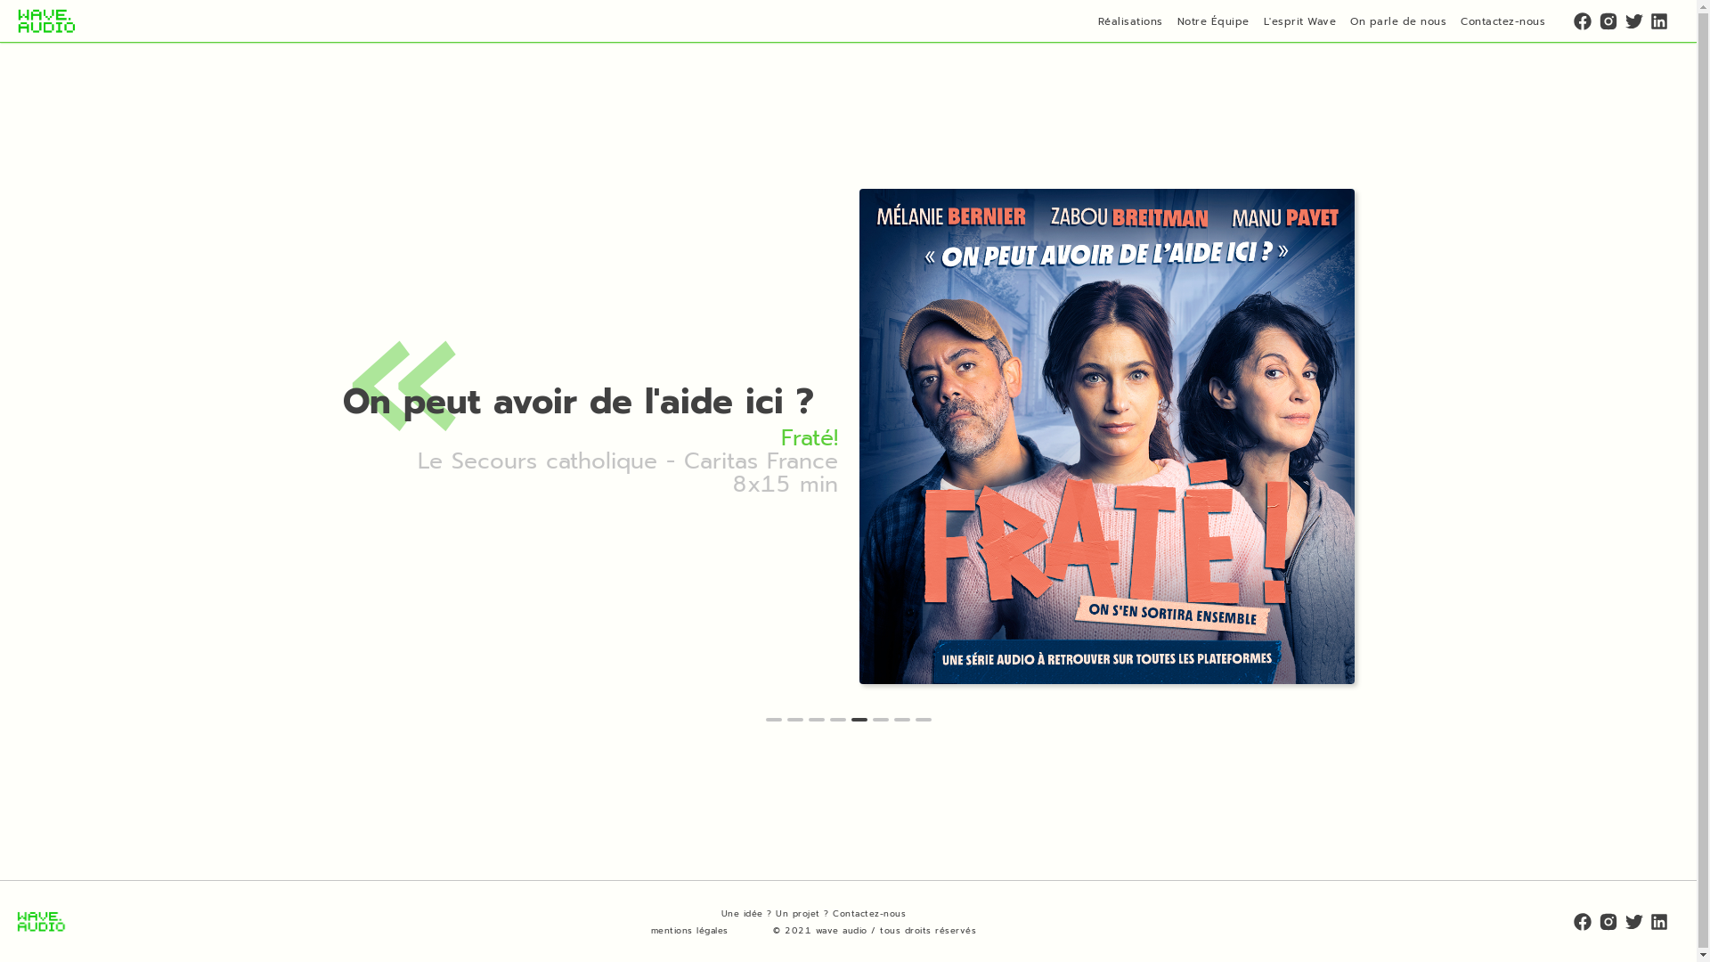 The height and width of the screenshot is (962, 1710). I want to click on Contactez-nous, so click(1503, 20).